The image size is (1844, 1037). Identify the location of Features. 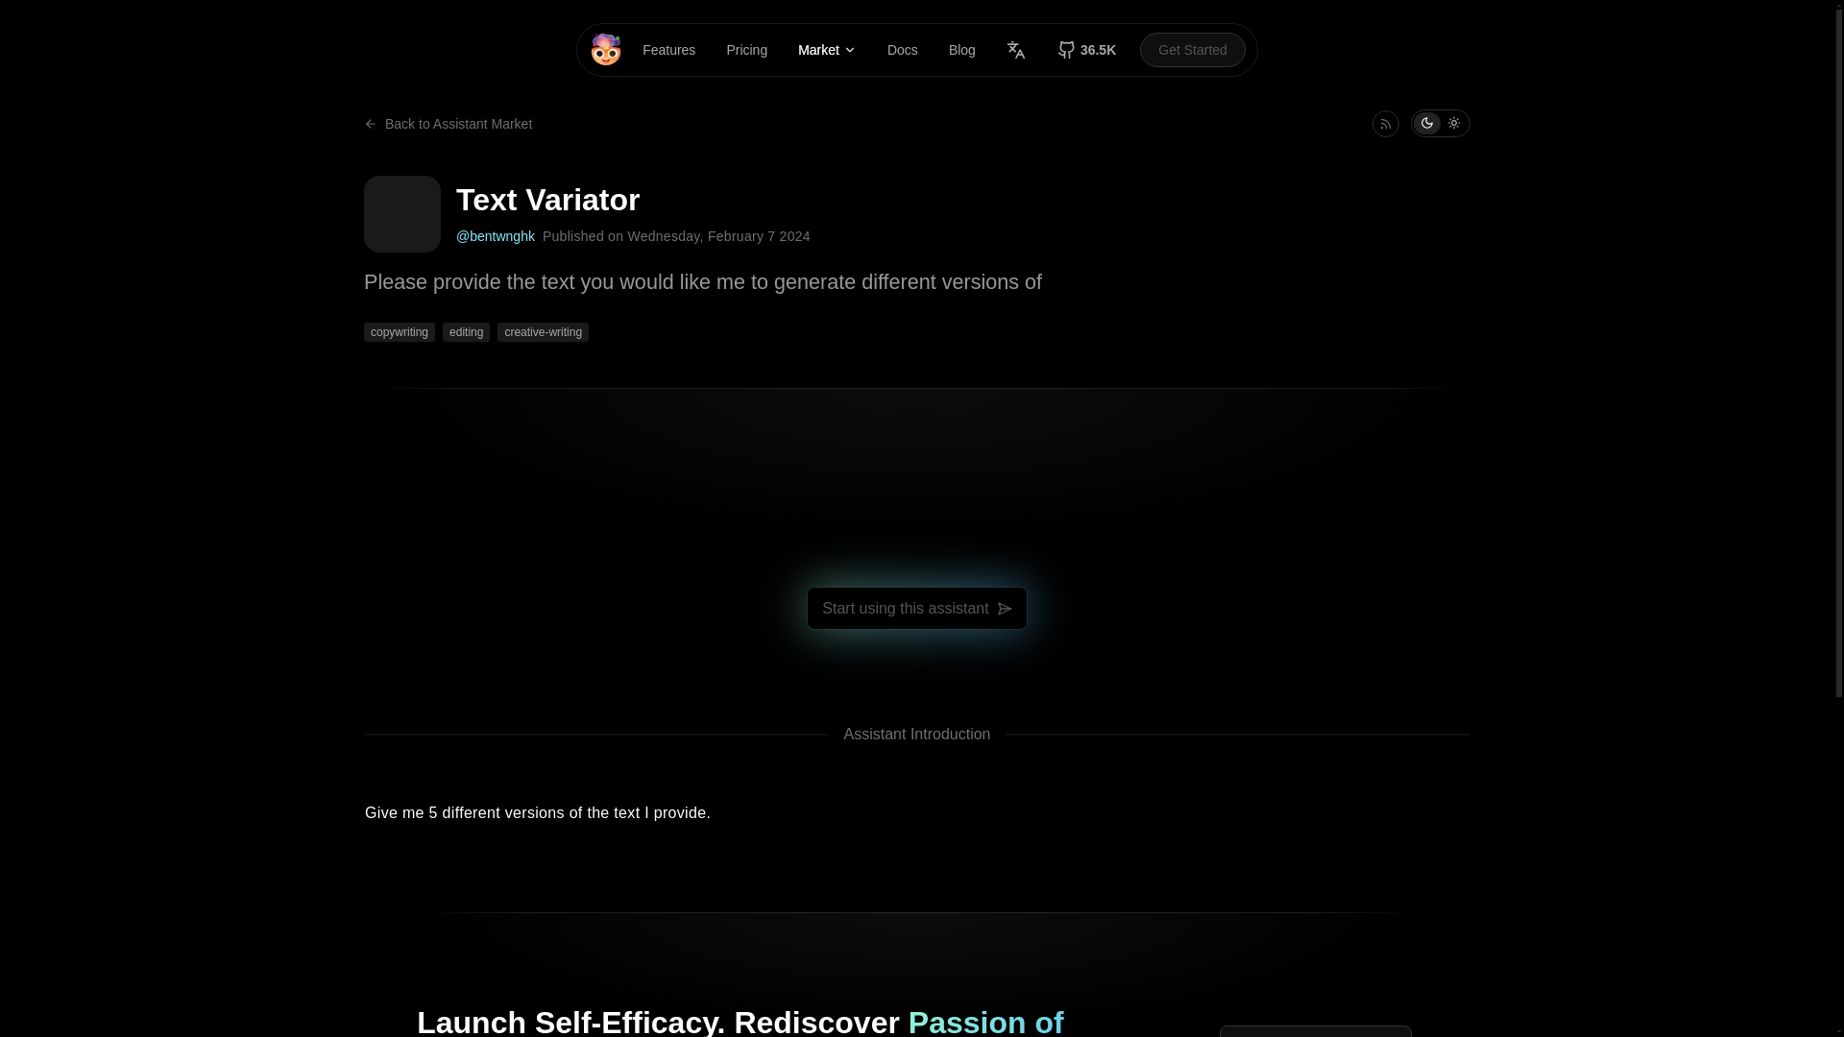
(668, 50).